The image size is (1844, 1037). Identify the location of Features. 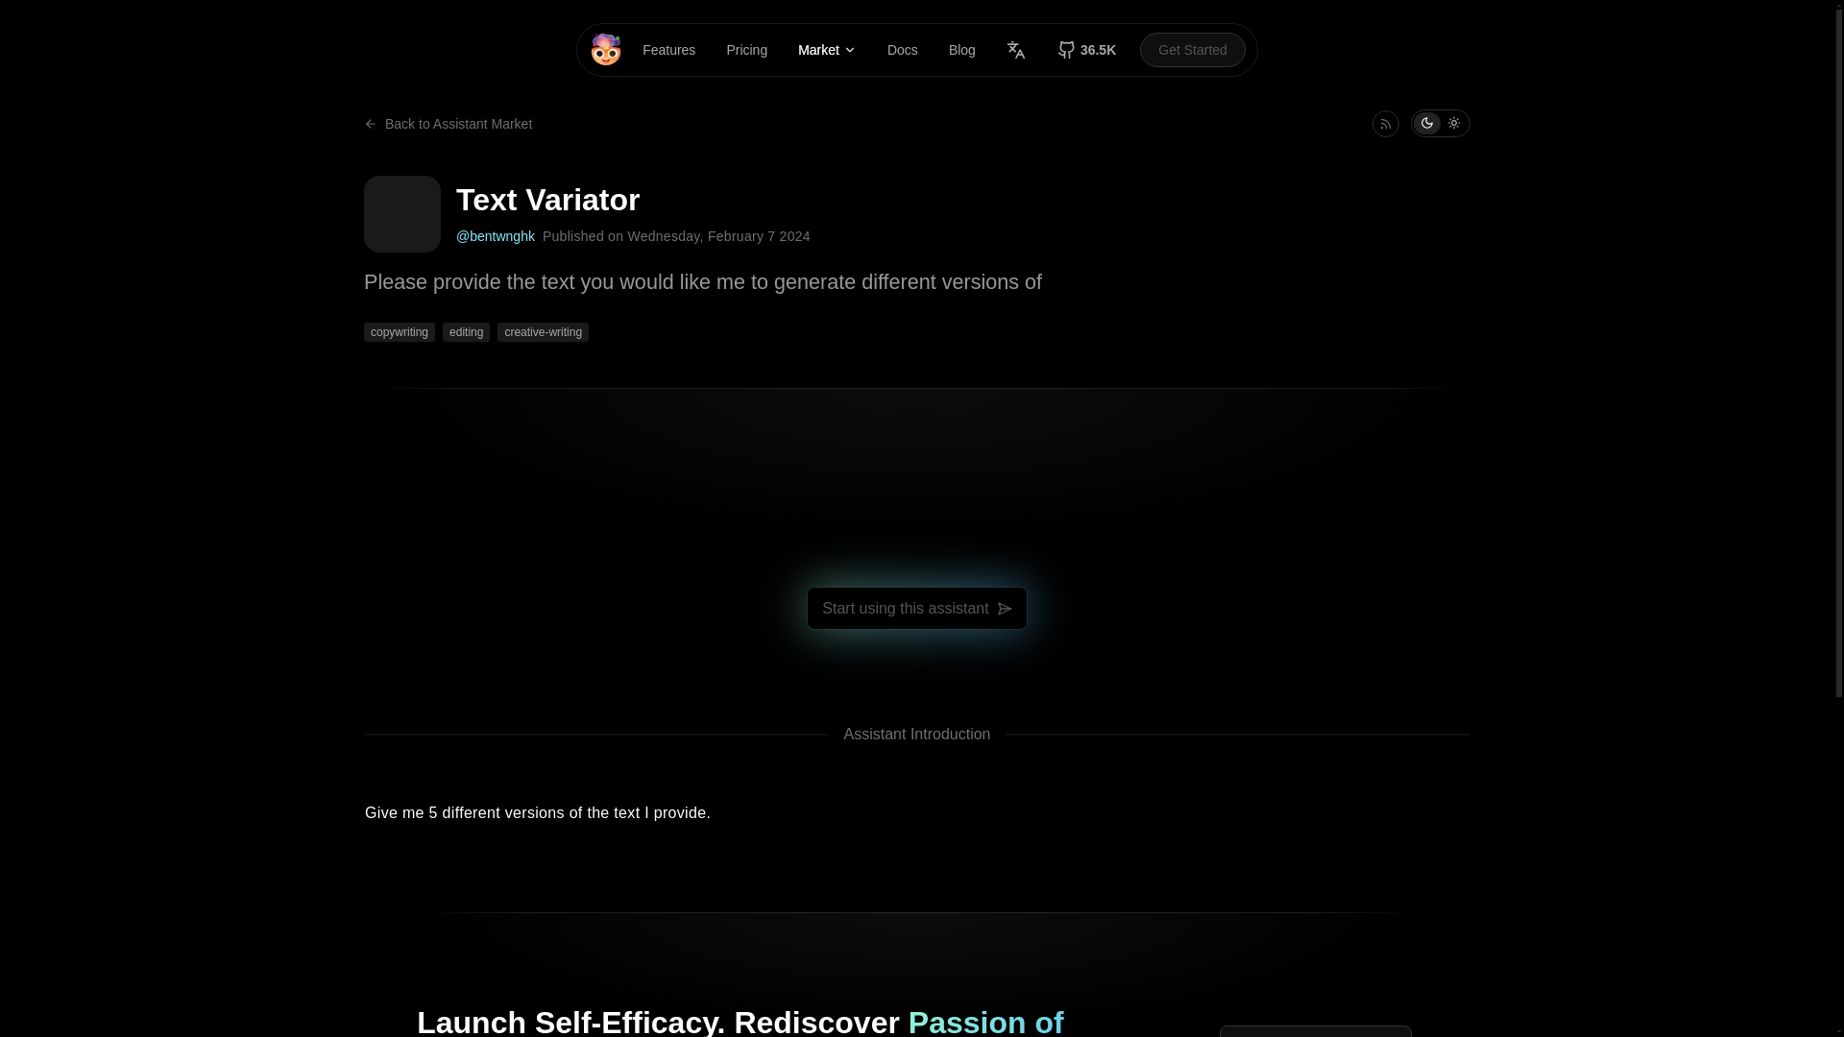
(668, 50).